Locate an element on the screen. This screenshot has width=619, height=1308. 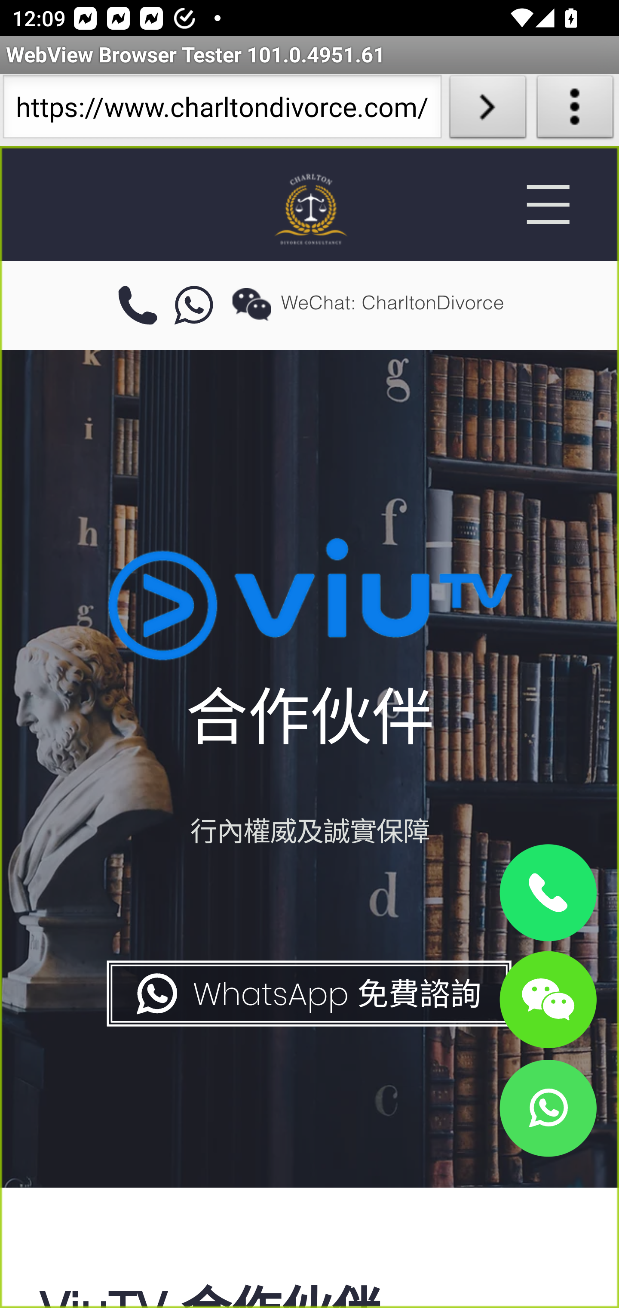
WeChat: CharltonDivorce is located at coordinates (548, 999).